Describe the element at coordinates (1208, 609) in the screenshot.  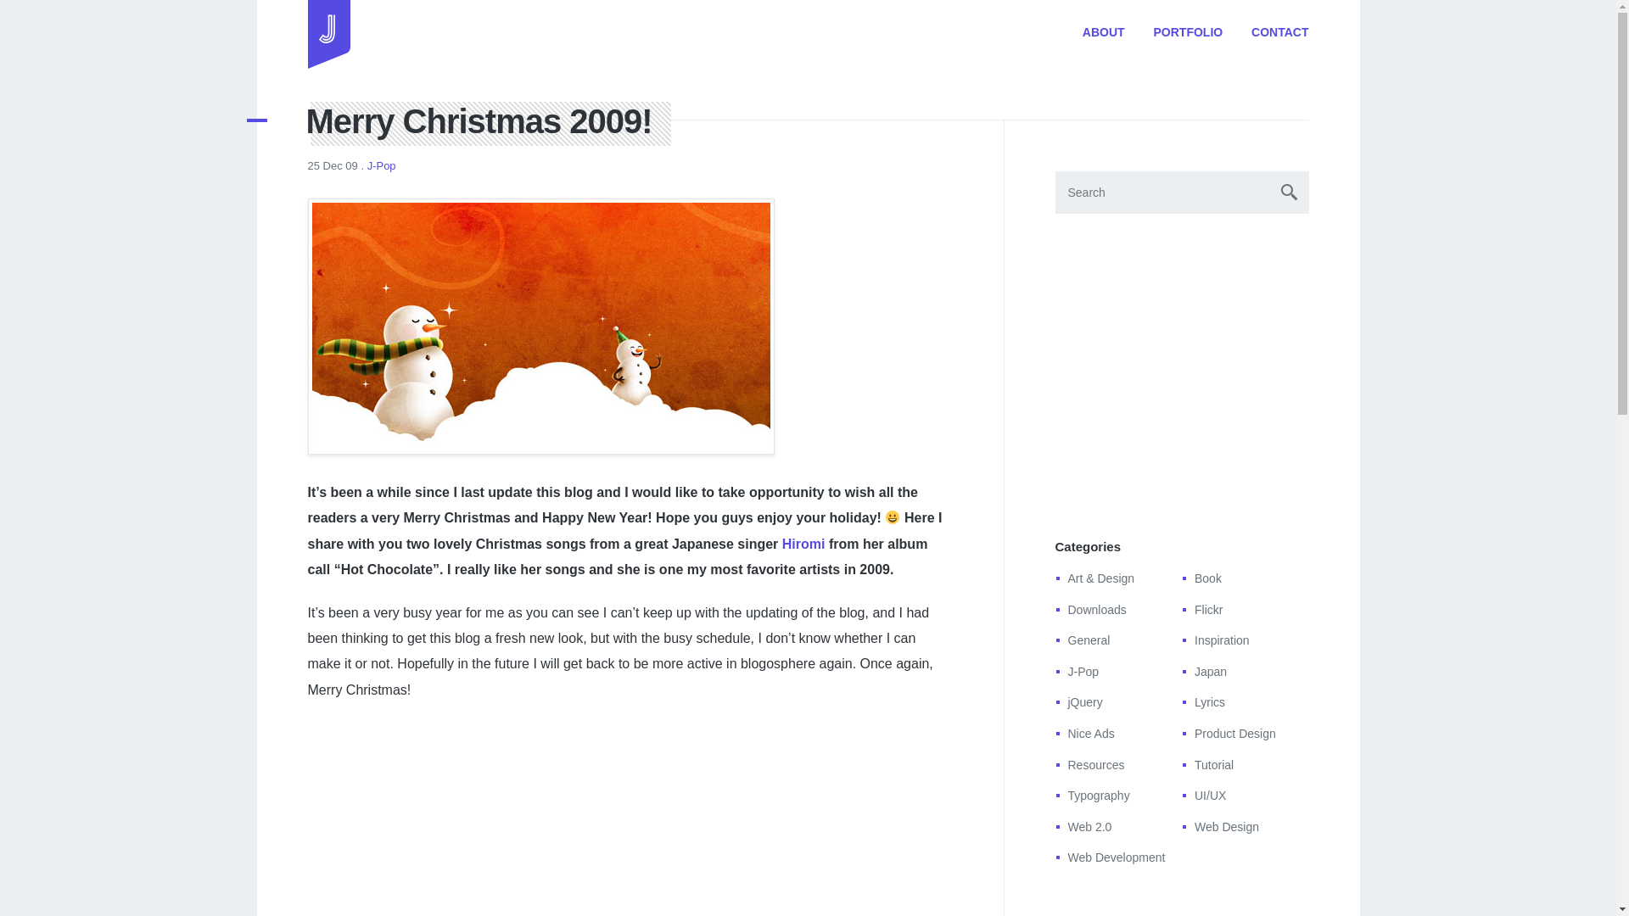
I see `Flickr` at that location.